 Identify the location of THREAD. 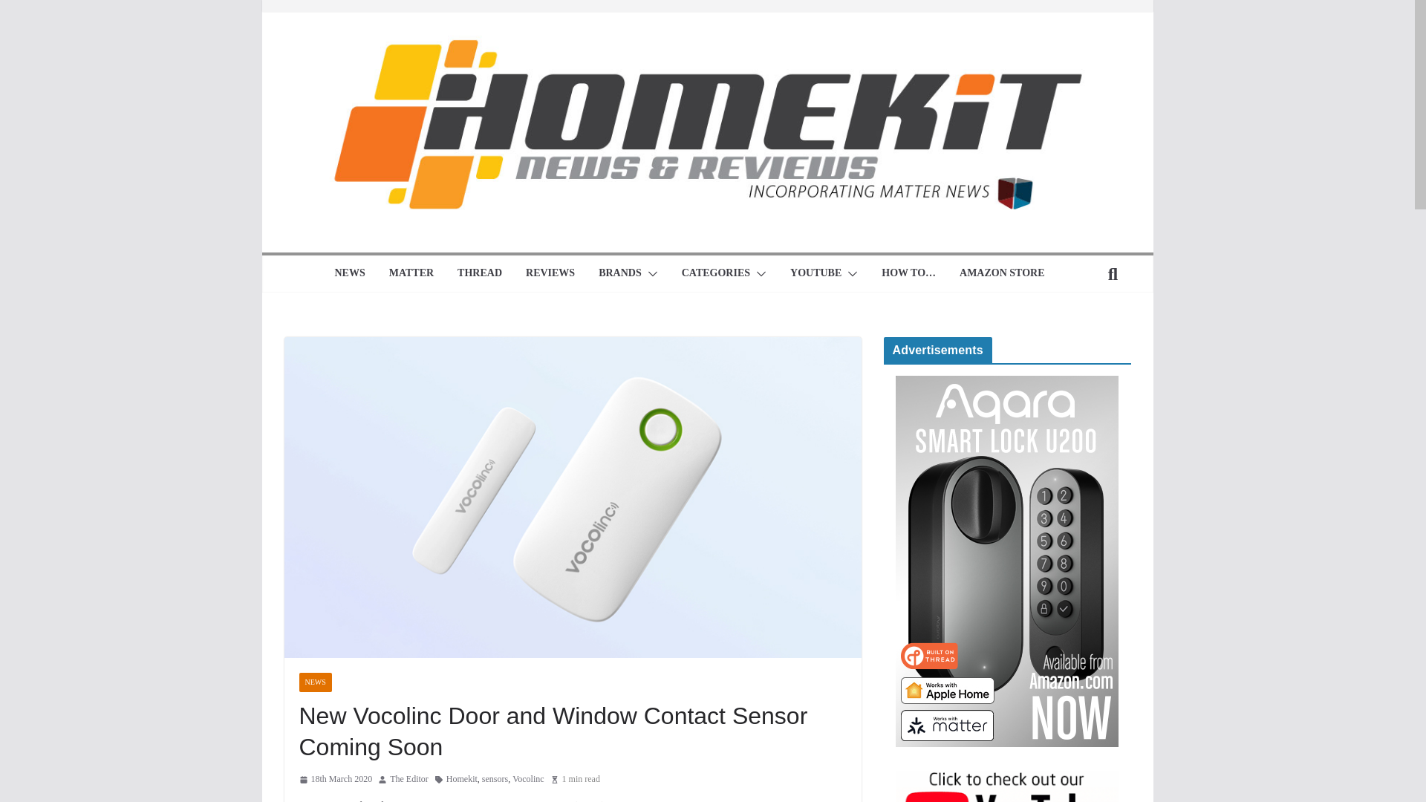
(480, 274).